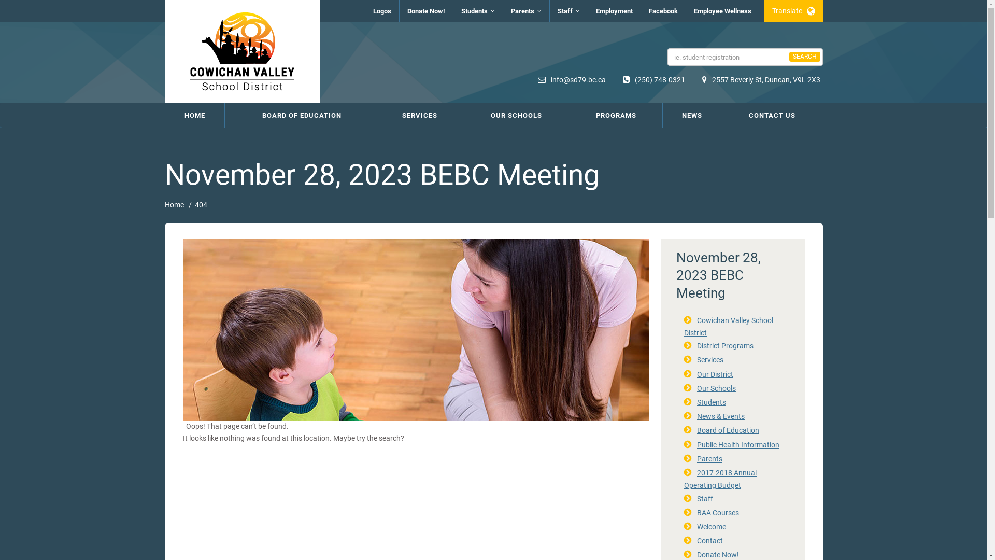 This screenshot has width=995, height=560. What do you see at coordinates (772, 115) in the screenshot?
I see `CONTACT US` at bounding box center [772, 115].